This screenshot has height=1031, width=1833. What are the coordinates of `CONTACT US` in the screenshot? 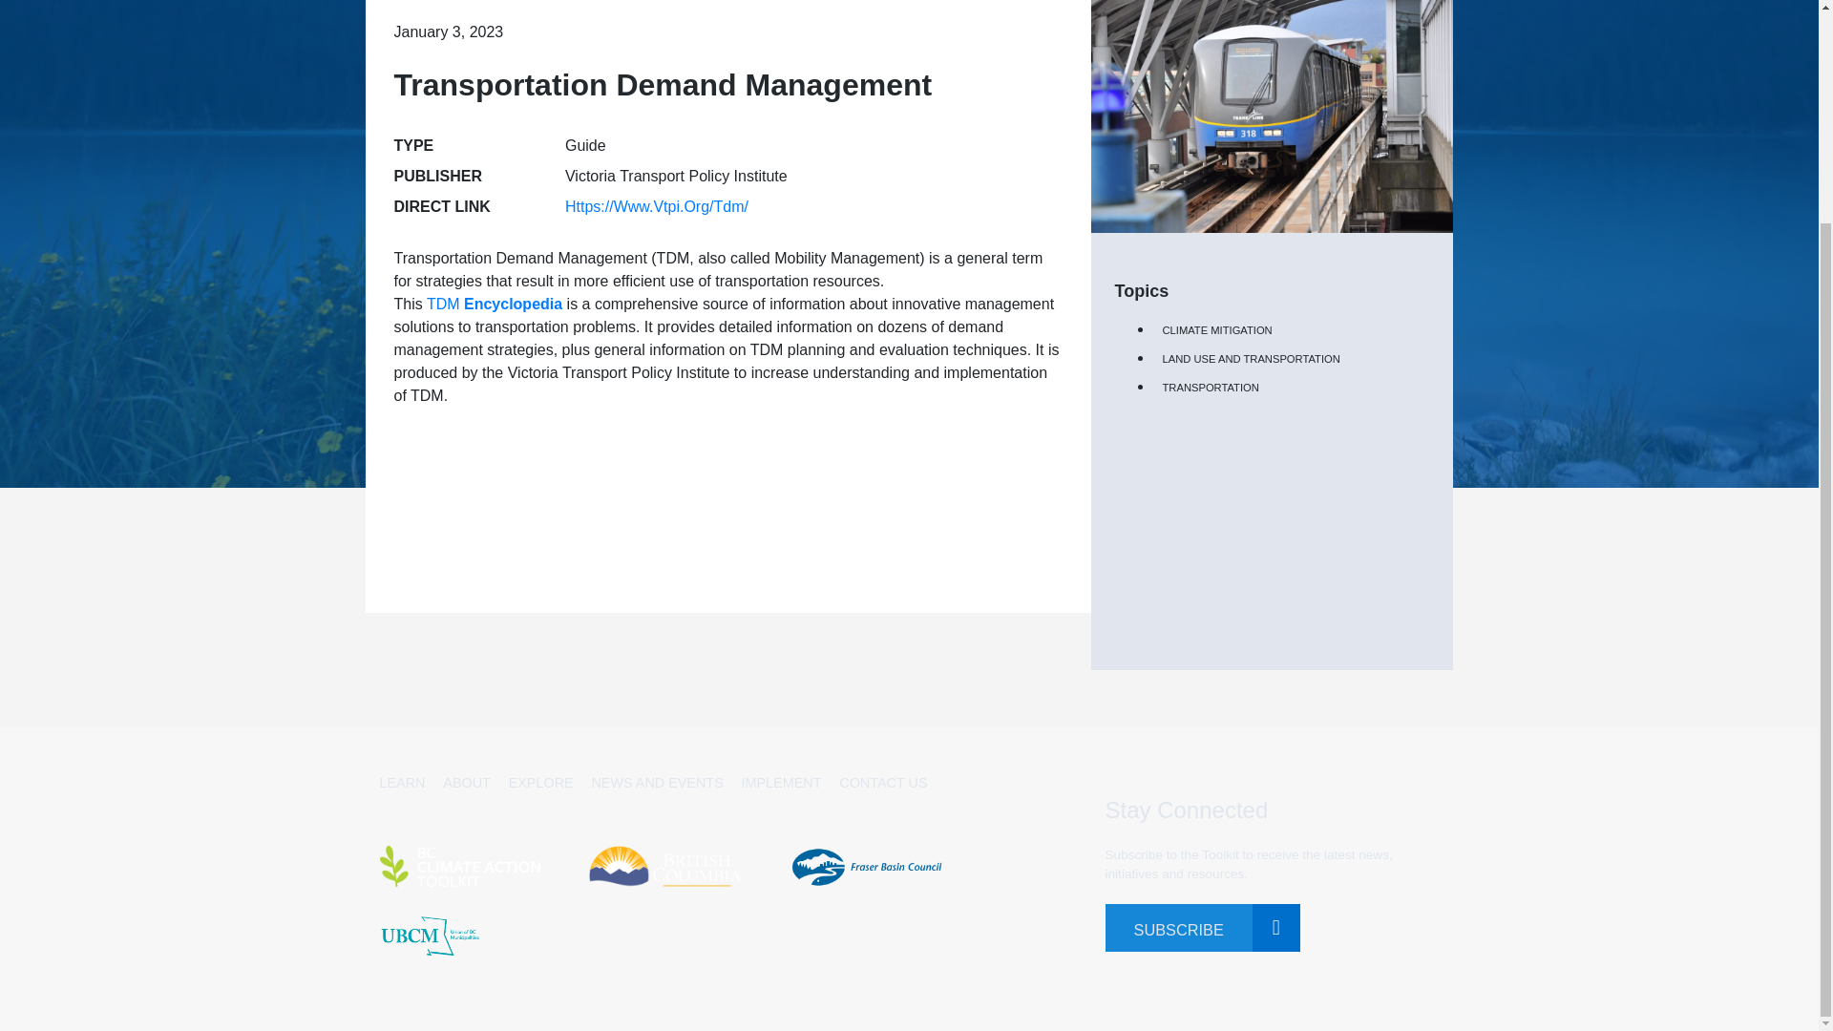 It's located at (883, 783).